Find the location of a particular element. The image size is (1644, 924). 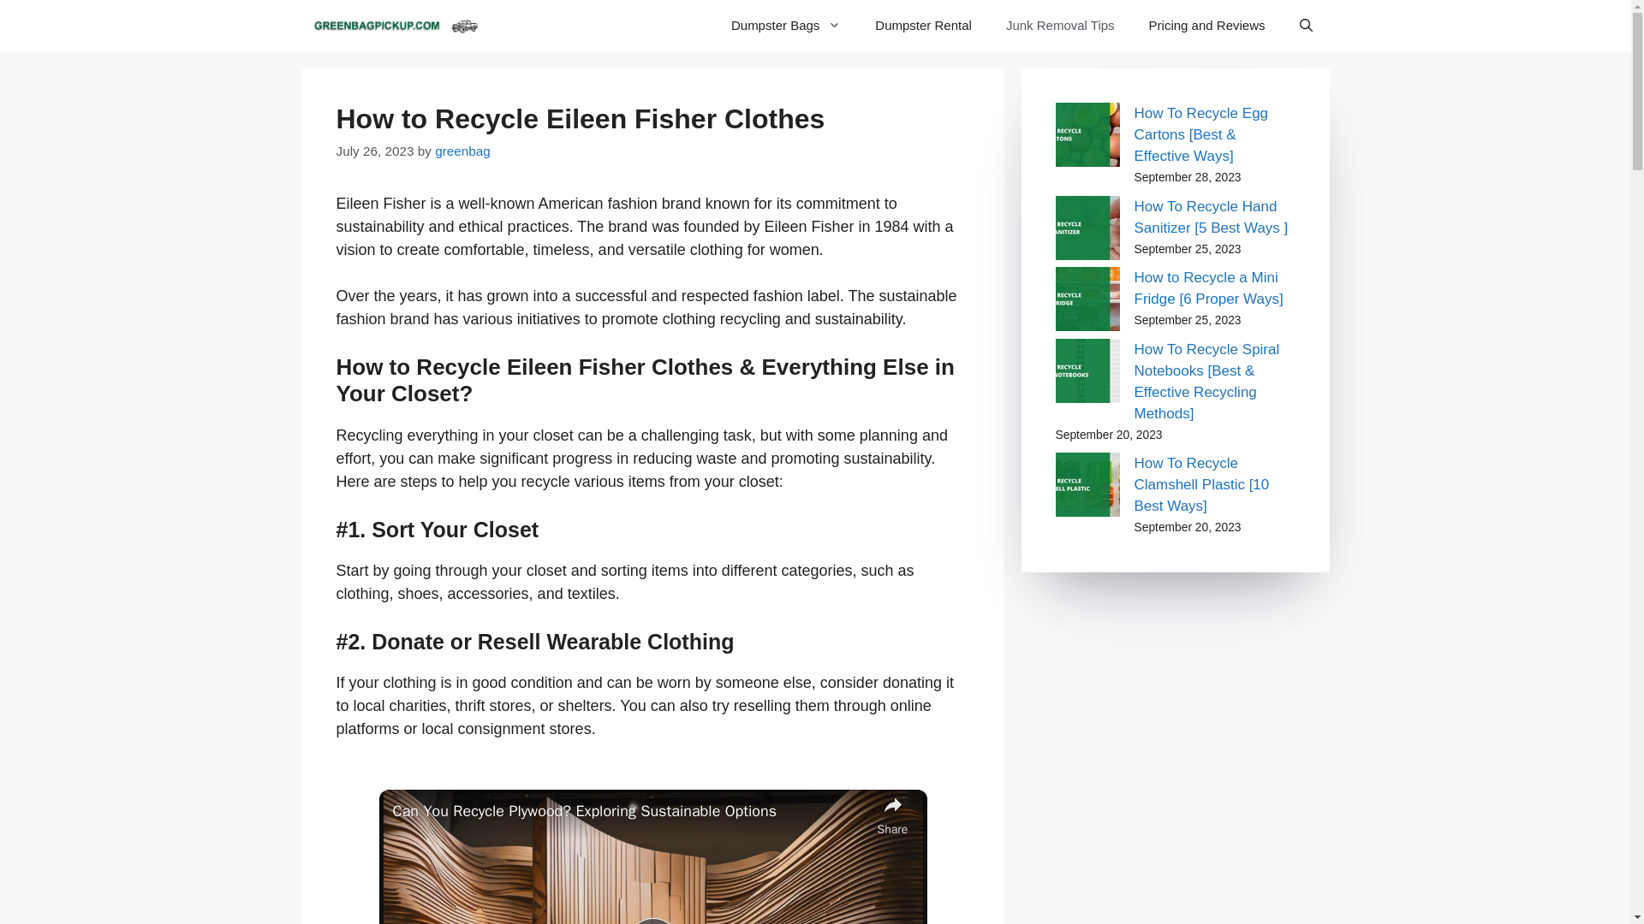

greenbag is located at coordinates (462, 151).